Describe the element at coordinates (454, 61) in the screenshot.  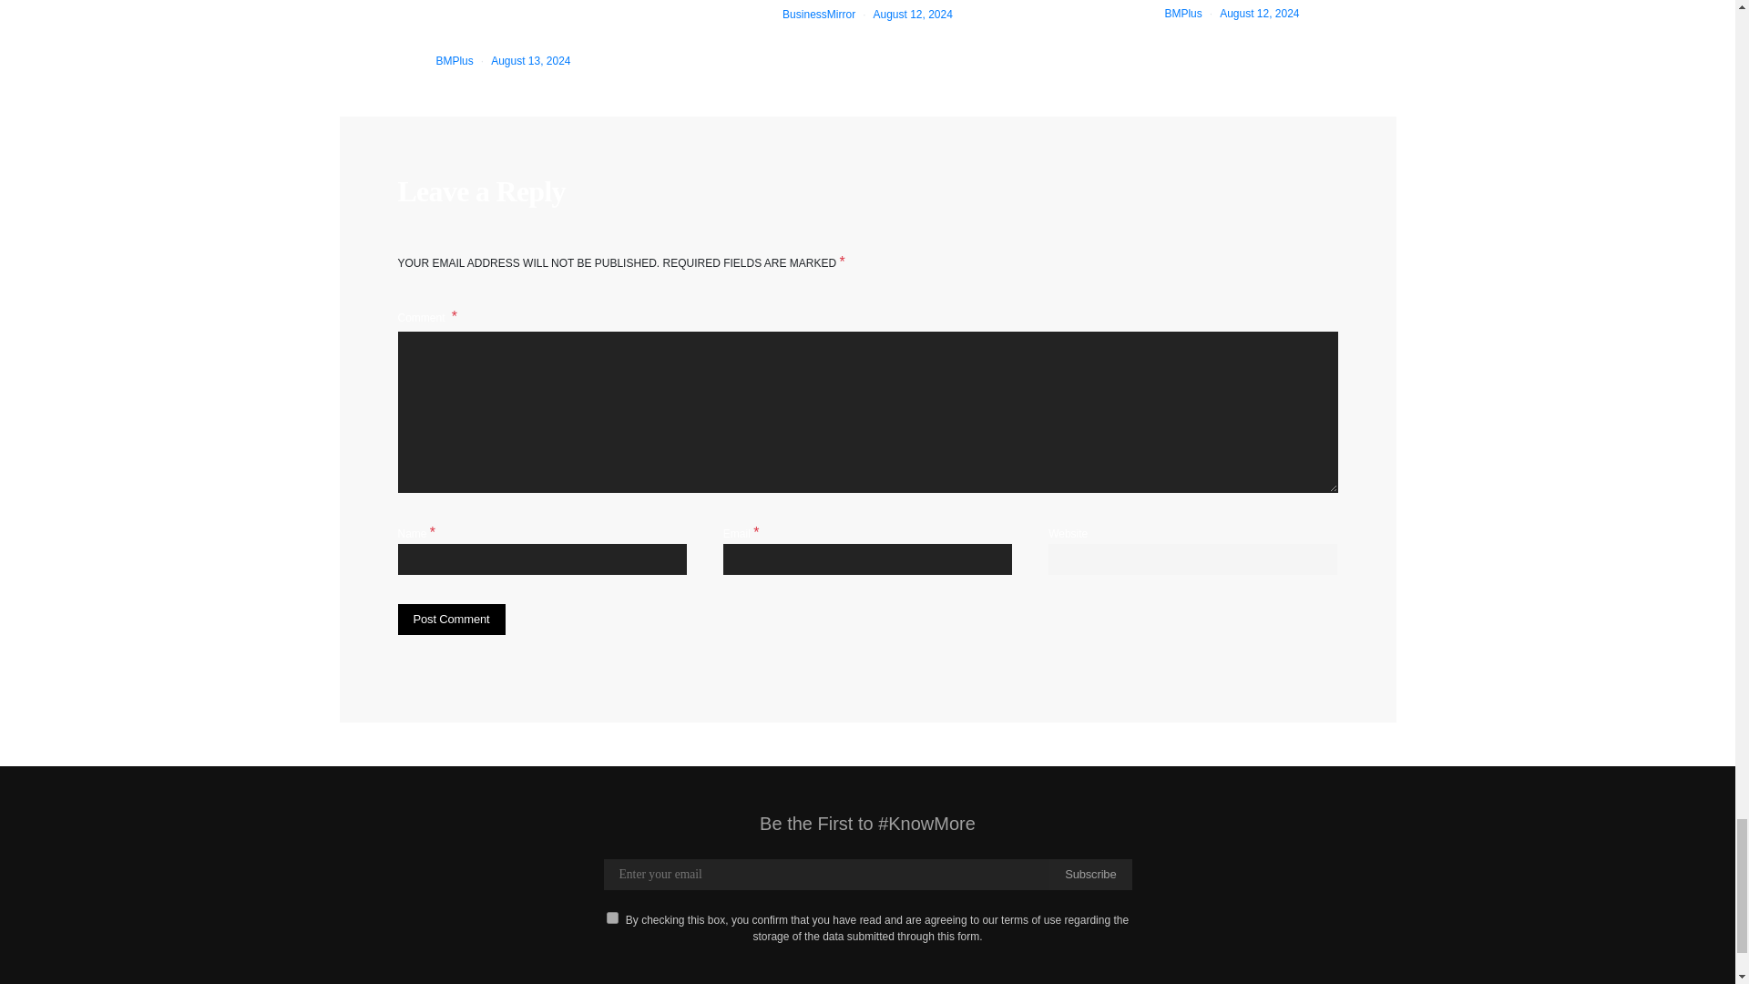
I see `View all posts by BMPlus` at that location.